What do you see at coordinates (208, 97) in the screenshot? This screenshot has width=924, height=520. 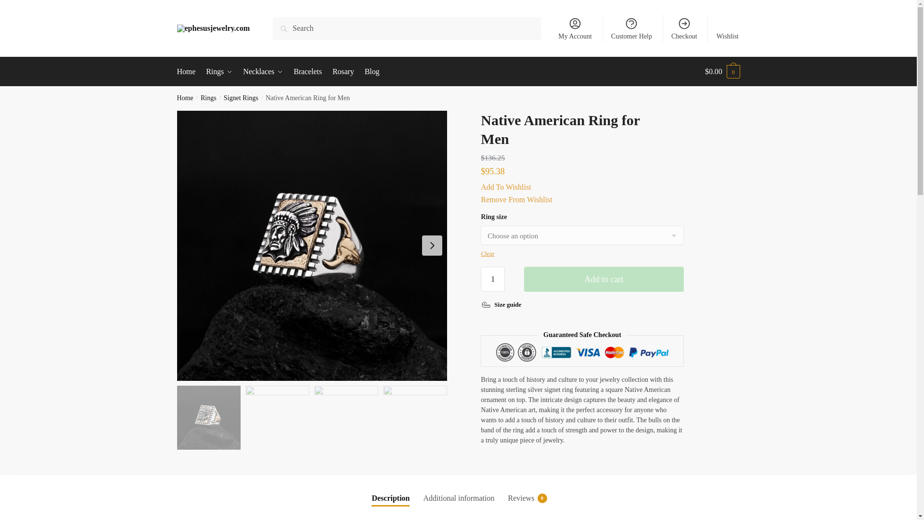 I see `Rings` at bounding box center [208, 97].